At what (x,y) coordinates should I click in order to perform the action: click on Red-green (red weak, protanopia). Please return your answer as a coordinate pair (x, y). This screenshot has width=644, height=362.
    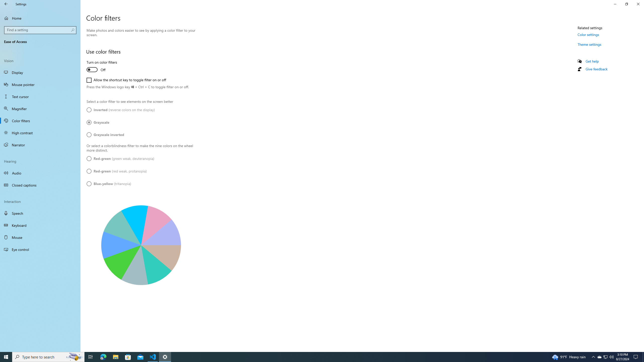
    Looking at the image, I should click on (40, 185).